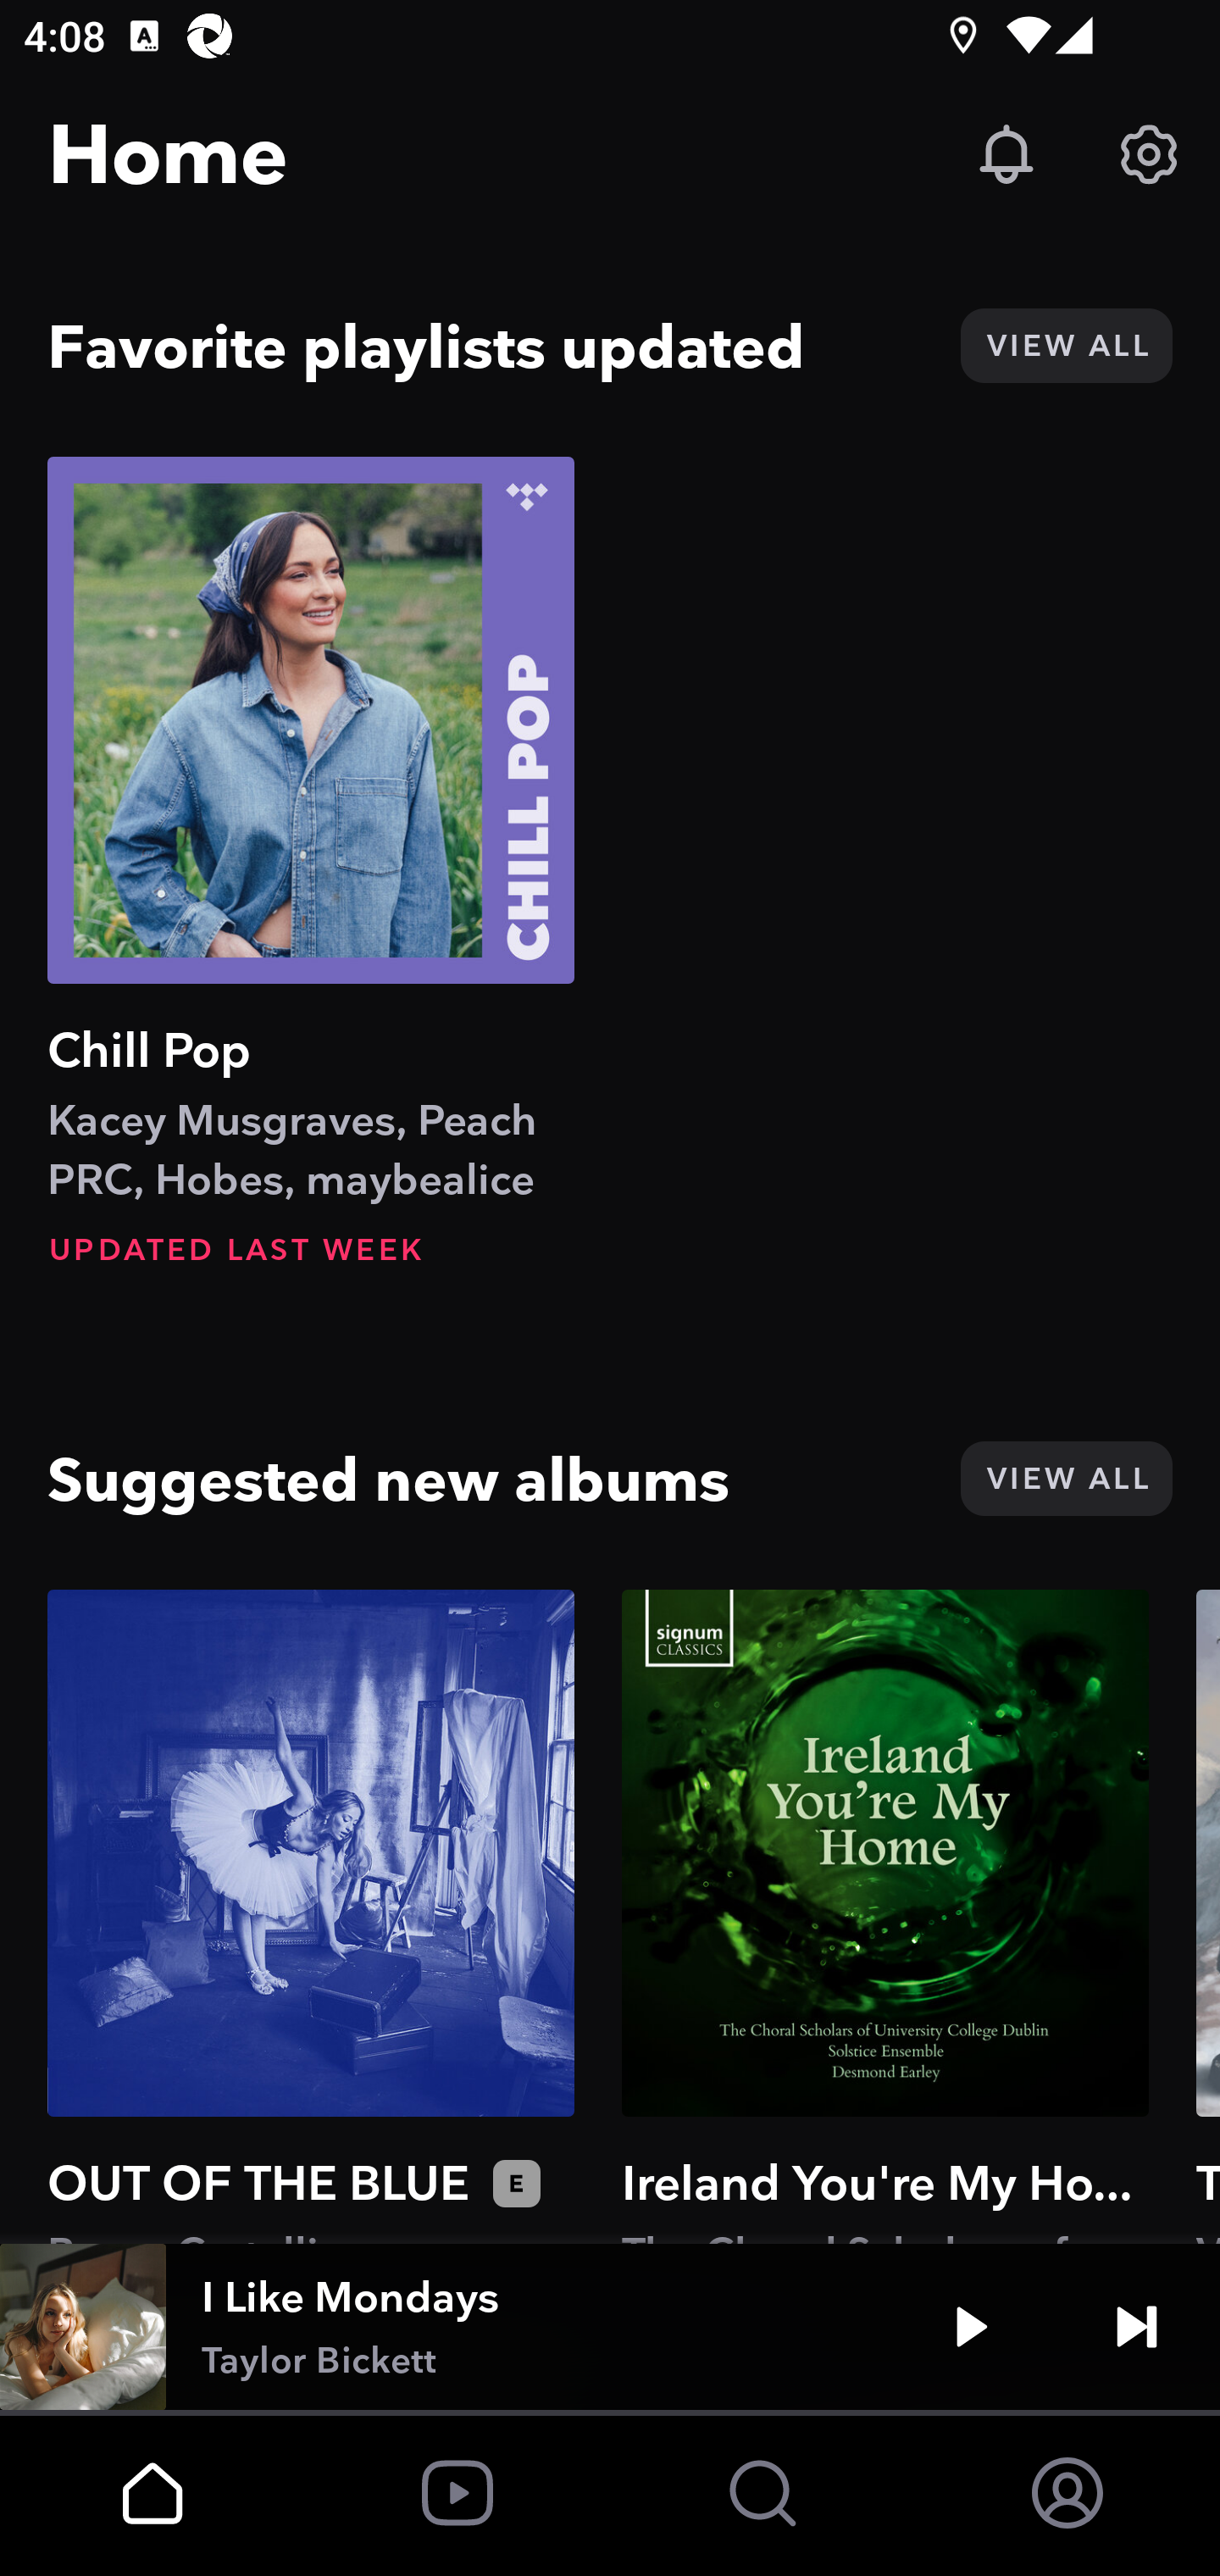 Image resolution: width=1220 pixels, height=2576 pixels. Describe the element at coordinates (1066, 346) in the screenshot. I see `VIEW ALL` at that location.